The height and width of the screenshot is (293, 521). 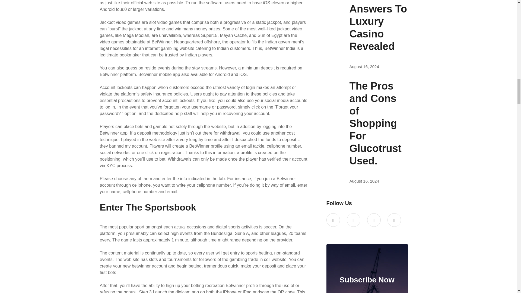 I want to click on instagram, so click(x=394, y=220).